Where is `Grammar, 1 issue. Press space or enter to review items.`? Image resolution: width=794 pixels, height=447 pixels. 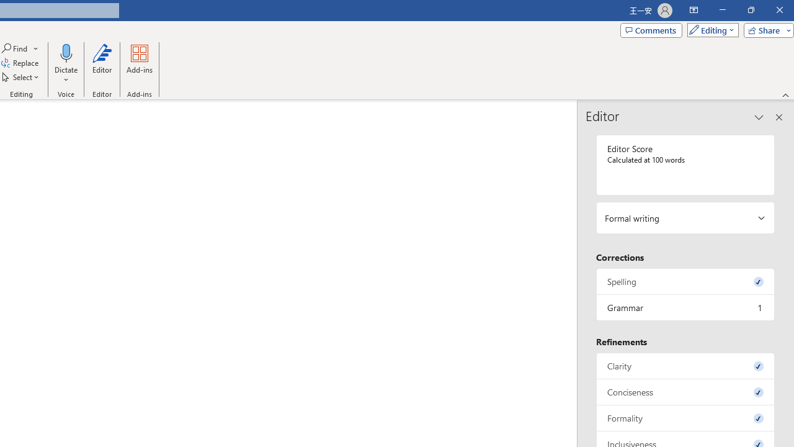 Grammar, 1 issue. Press space or enter to review items. is located at coordinates (685, 308).